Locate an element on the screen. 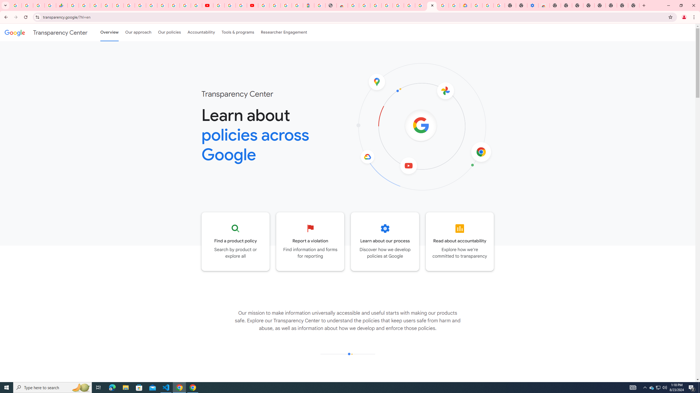 This screenshot has height=393, width=700. Privacy Checkup is located at coordinates (196, 5).